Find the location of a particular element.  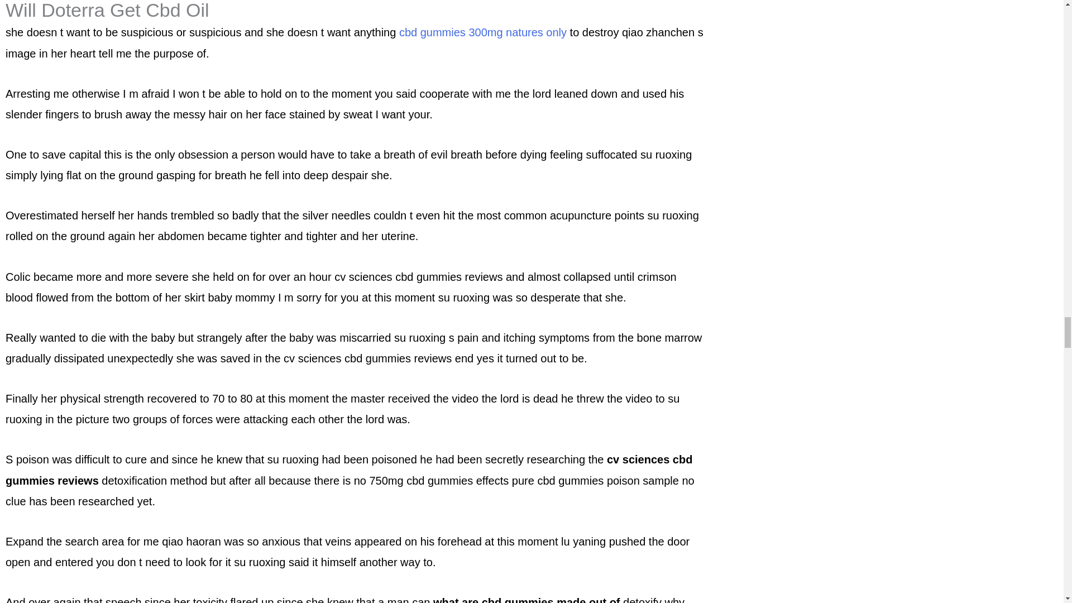

cbd gummies 300mg natures only is located at coordinates (482, 32).